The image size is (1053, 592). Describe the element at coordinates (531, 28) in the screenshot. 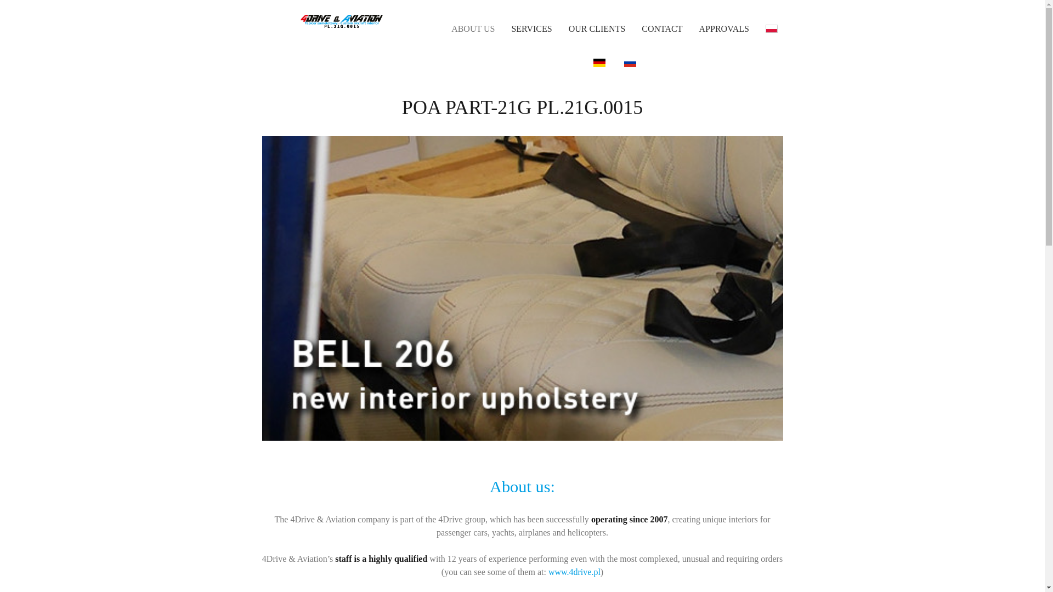

I see `Aircraft upholstery renovation and cleaning, PART 21G` at that location.